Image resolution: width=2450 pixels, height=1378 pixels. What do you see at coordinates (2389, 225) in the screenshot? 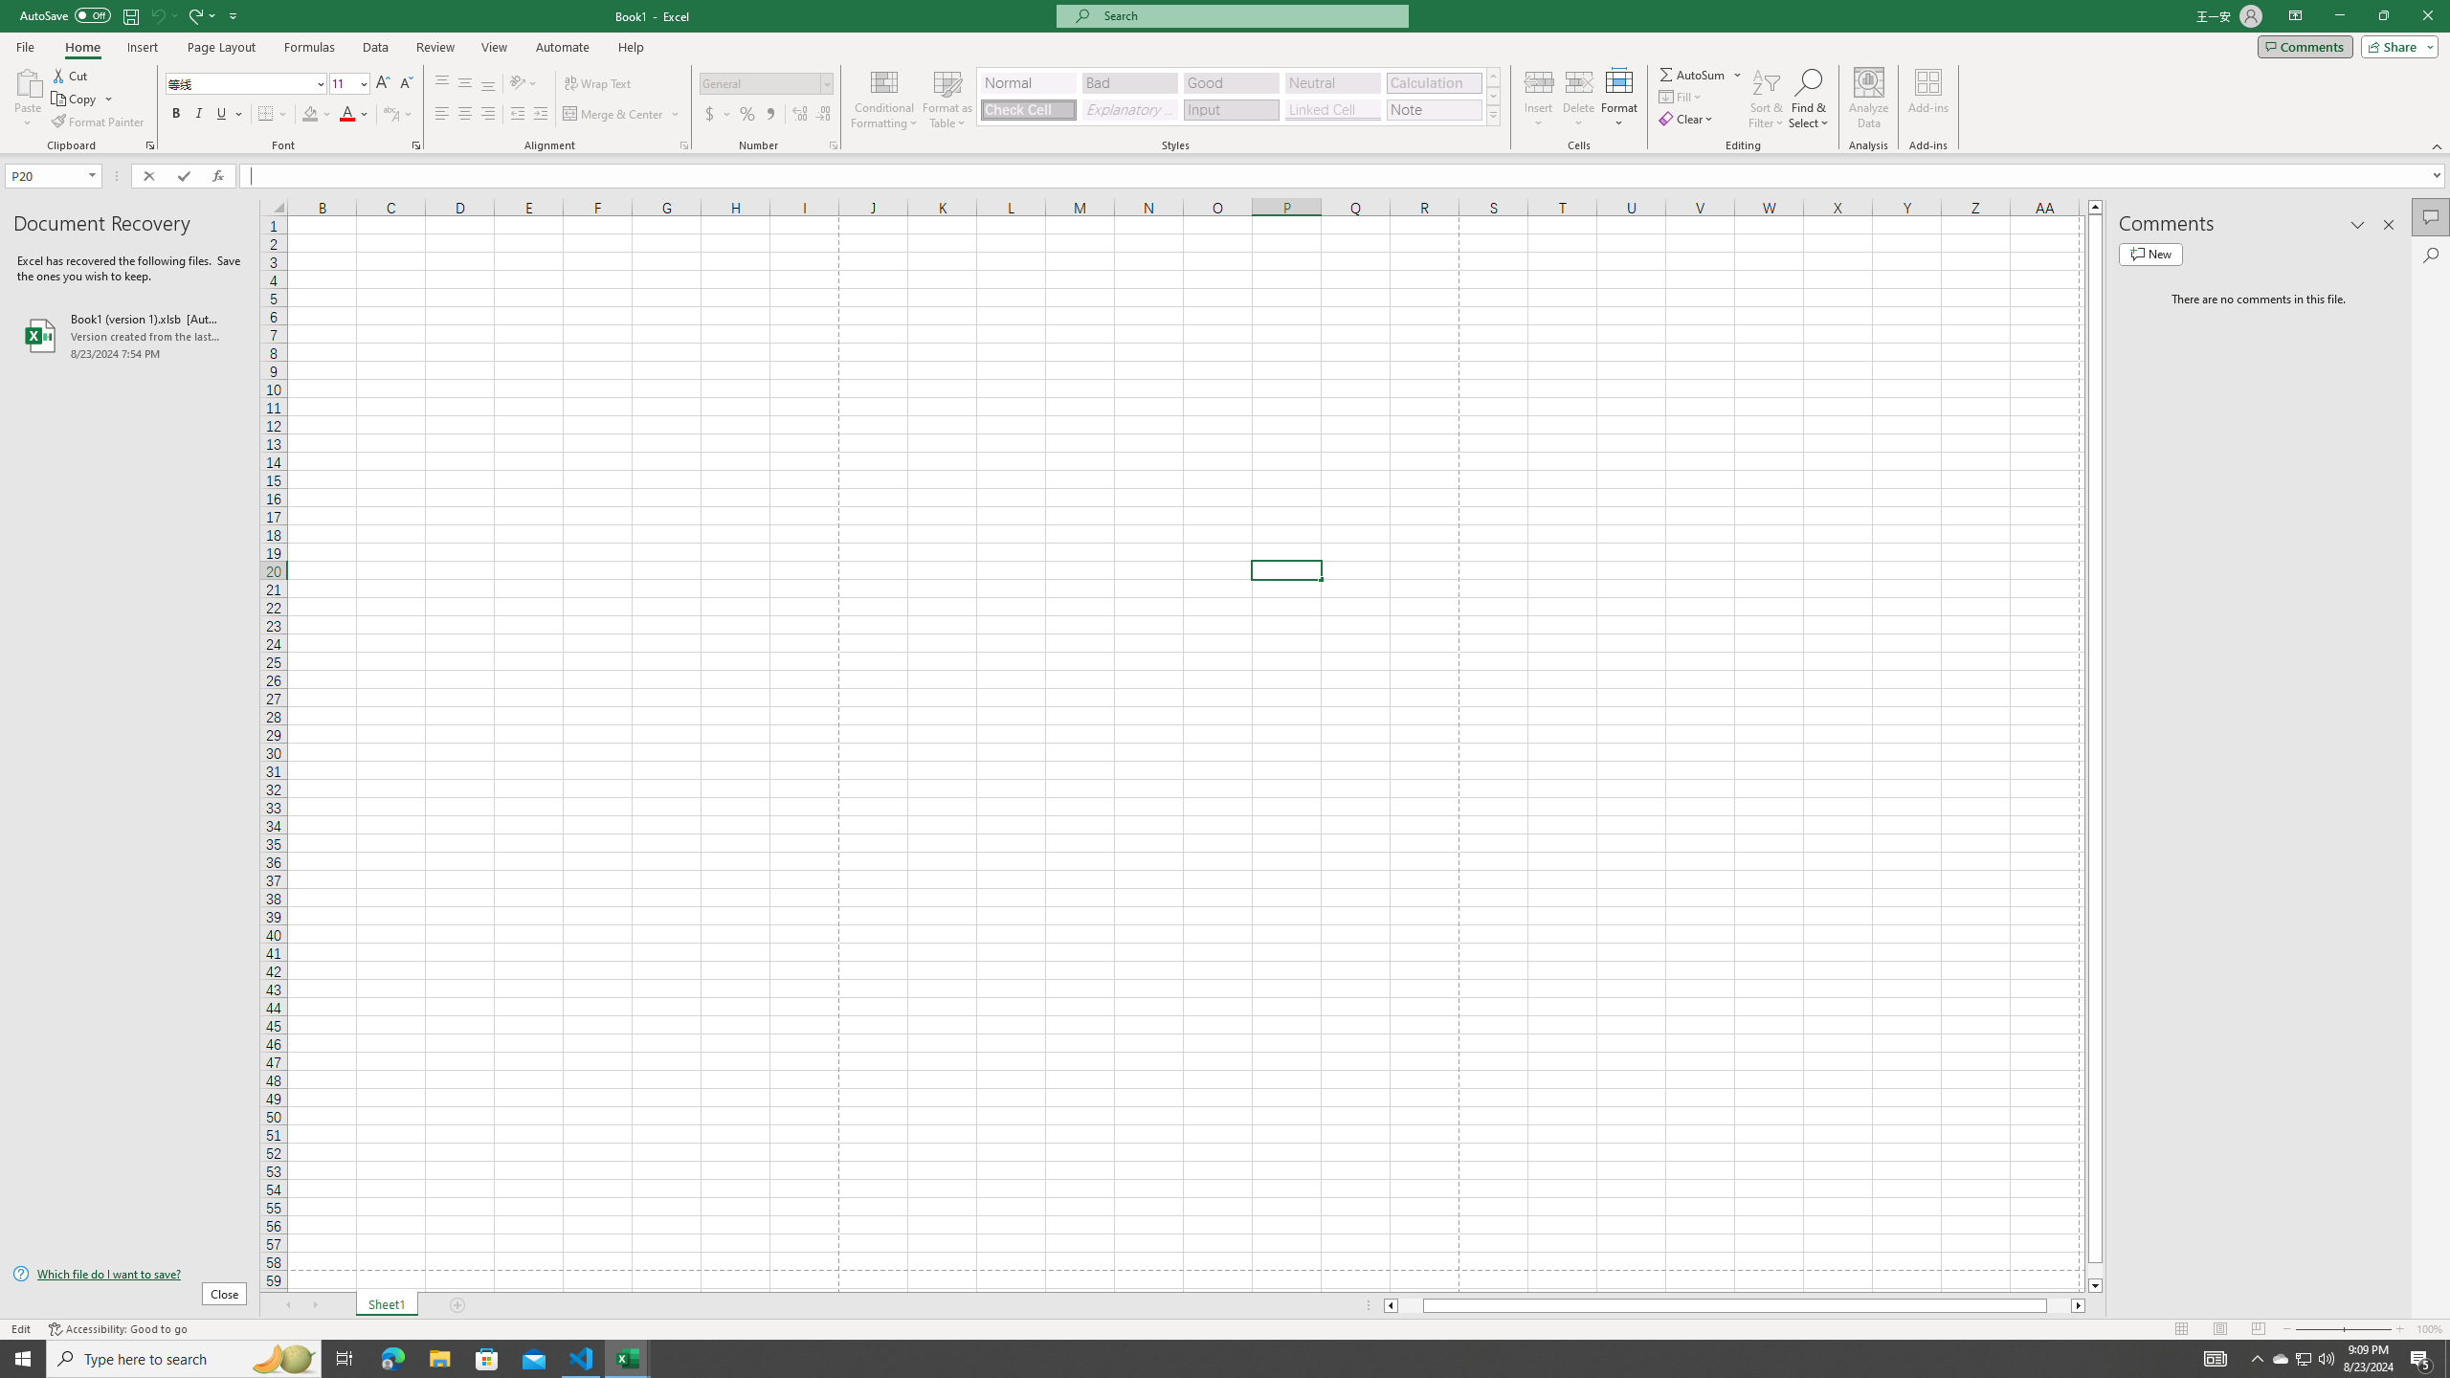
I see `Close pane` at bounding box center [2389, 225].